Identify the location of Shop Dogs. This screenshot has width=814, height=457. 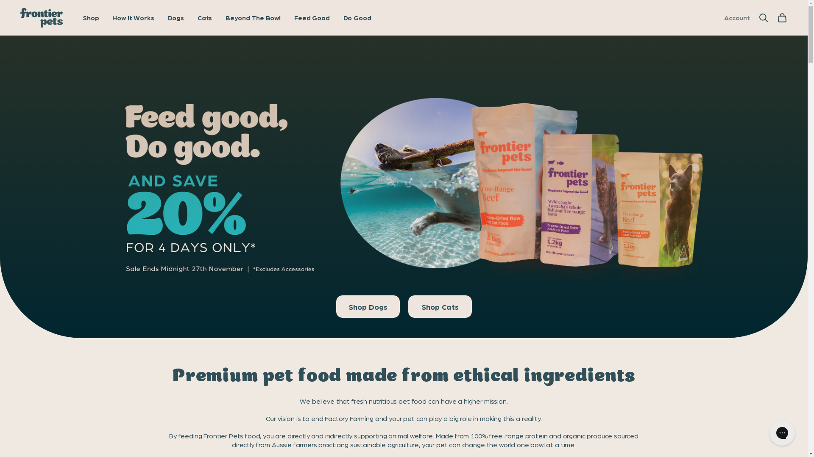
(368, 306).